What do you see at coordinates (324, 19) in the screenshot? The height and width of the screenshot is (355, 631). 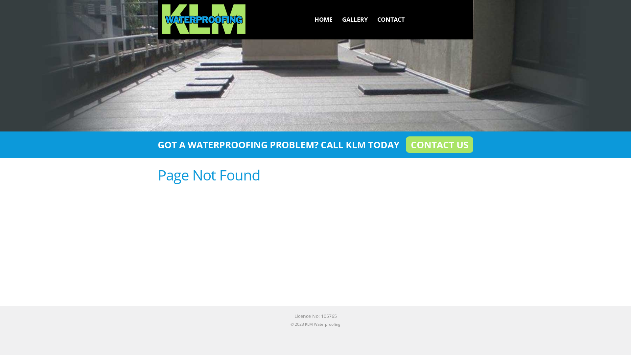 I see `HOME` at bounding box center [324, 19].